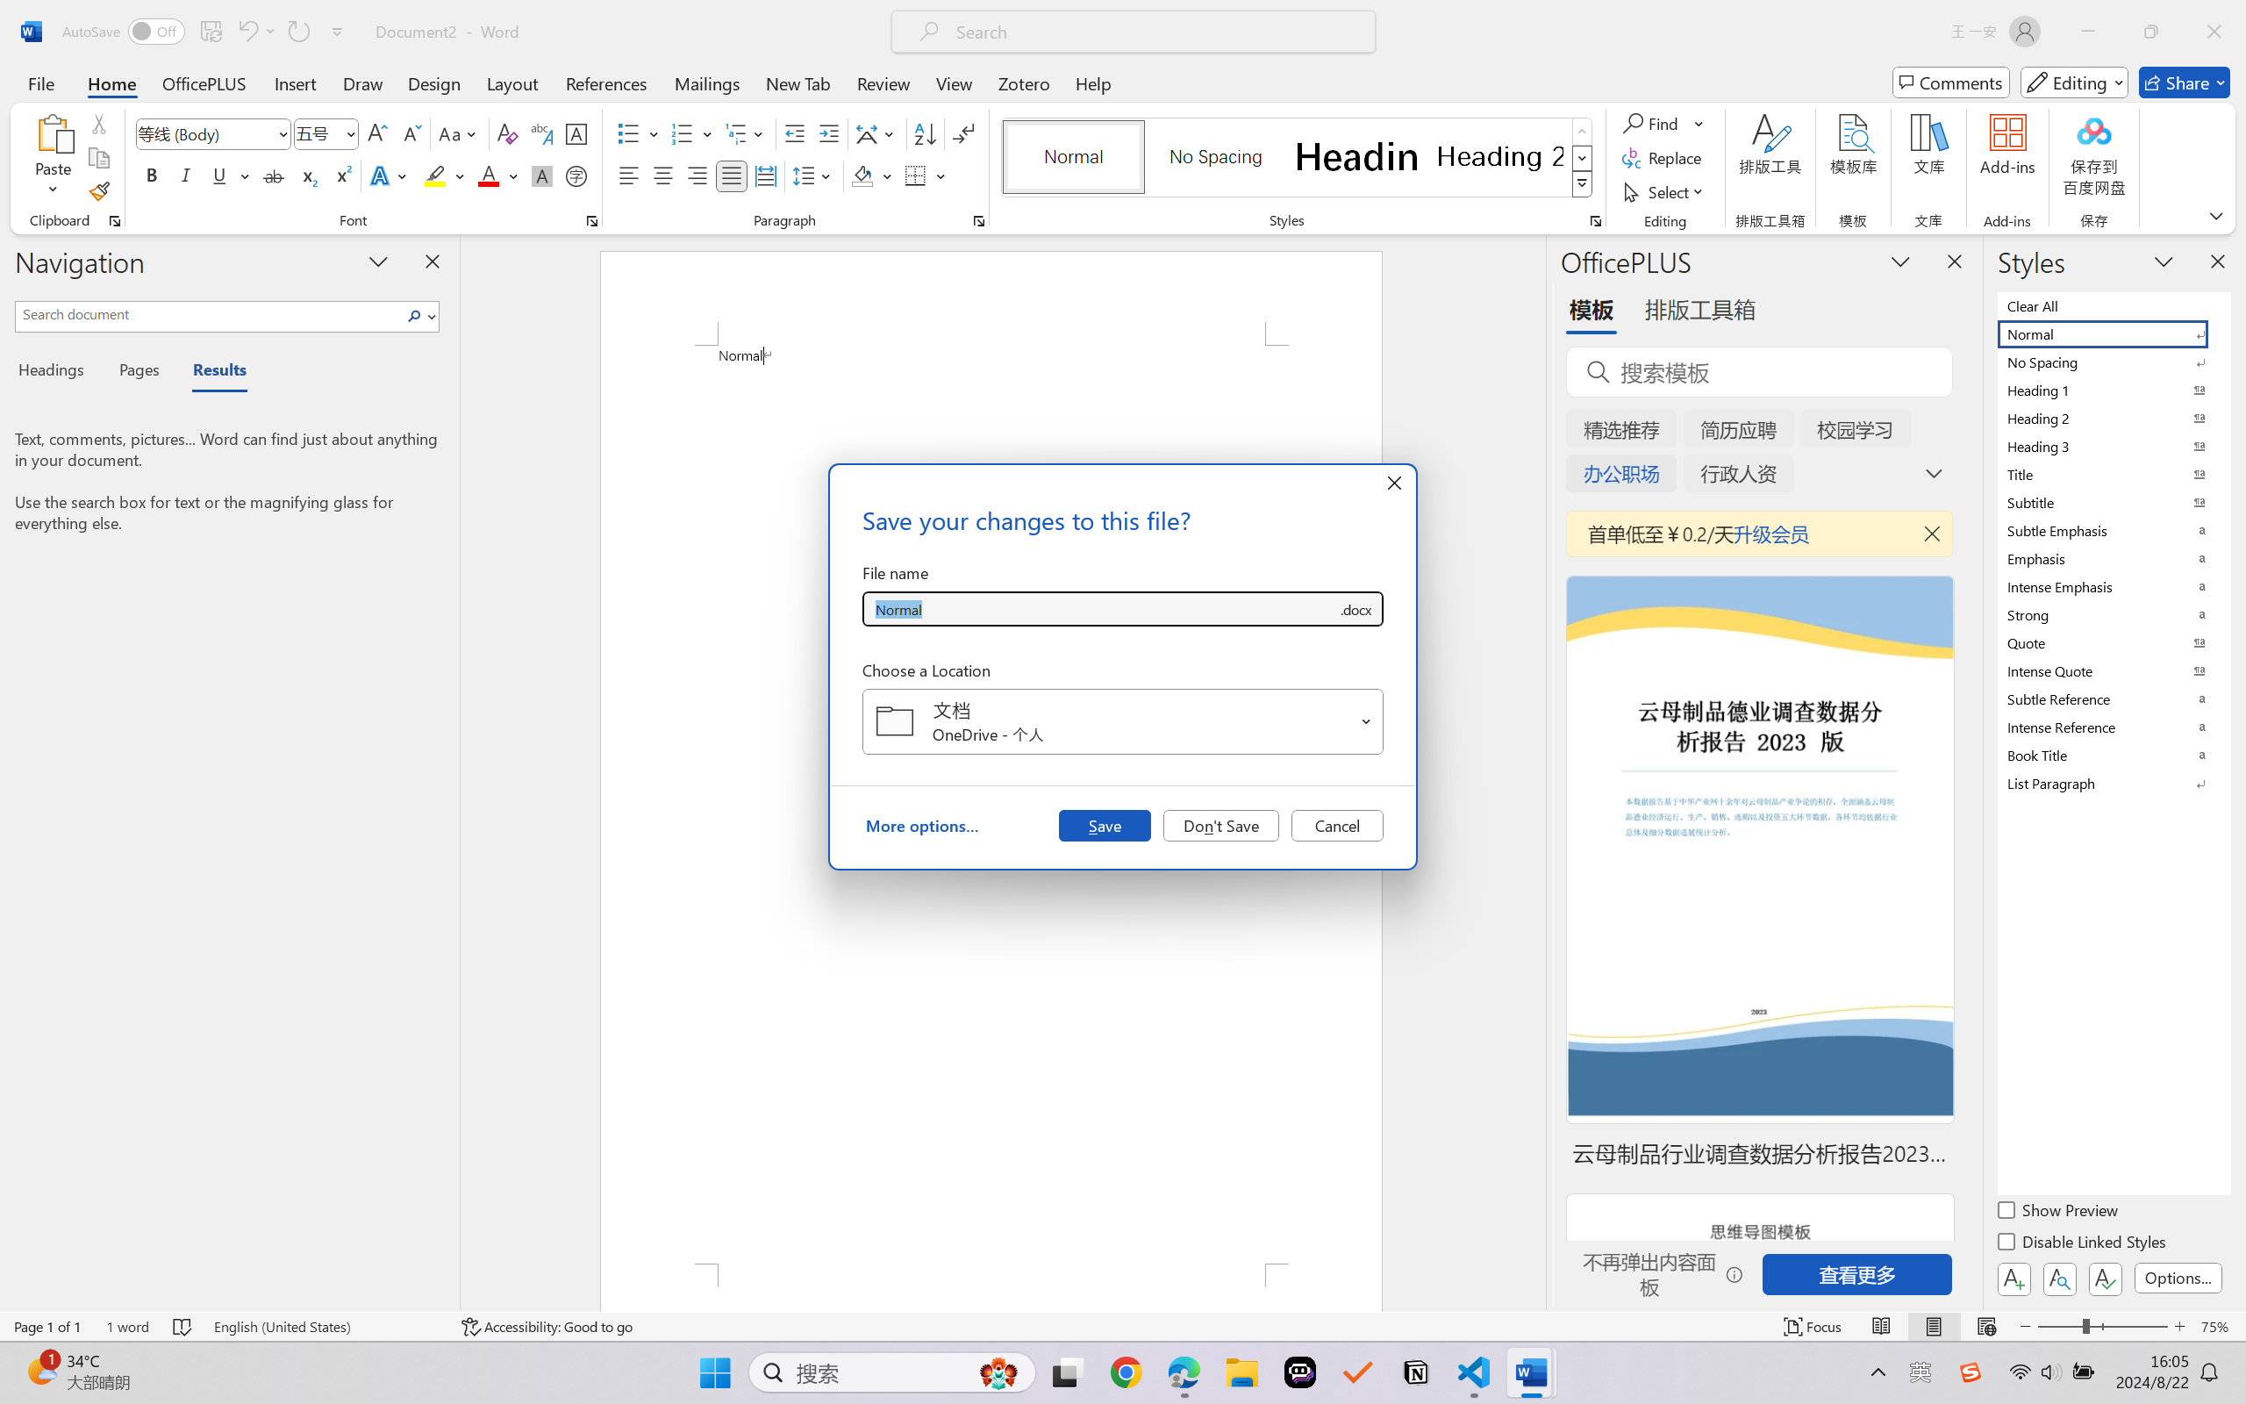 This screenshot has width=2246, height=1404. I want to click on Options..., so click(2178, 1278).